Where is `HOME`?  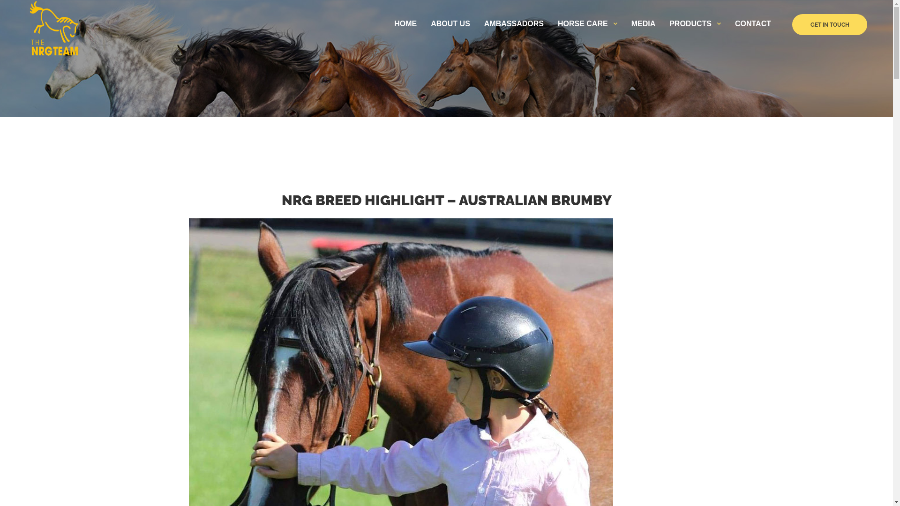
HOME is located at coordinates (405, 24).